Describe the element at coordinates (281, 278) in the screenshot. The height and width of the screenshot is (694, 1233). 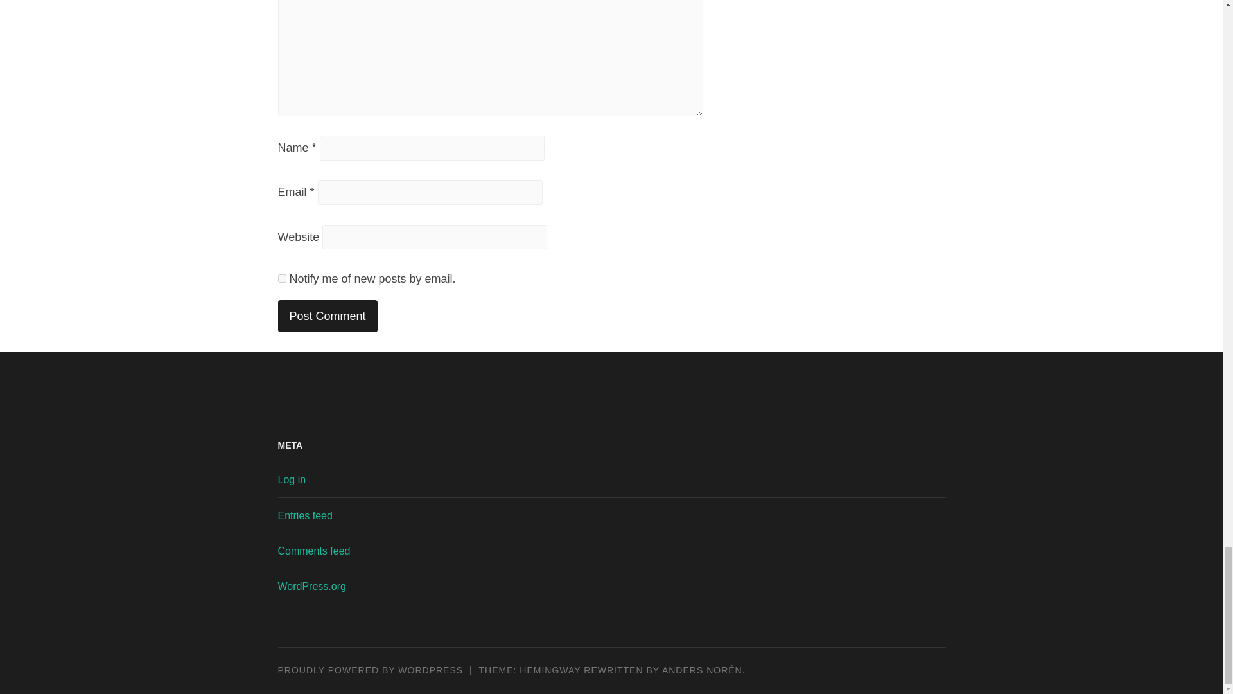
I see `subscribe` at that location.